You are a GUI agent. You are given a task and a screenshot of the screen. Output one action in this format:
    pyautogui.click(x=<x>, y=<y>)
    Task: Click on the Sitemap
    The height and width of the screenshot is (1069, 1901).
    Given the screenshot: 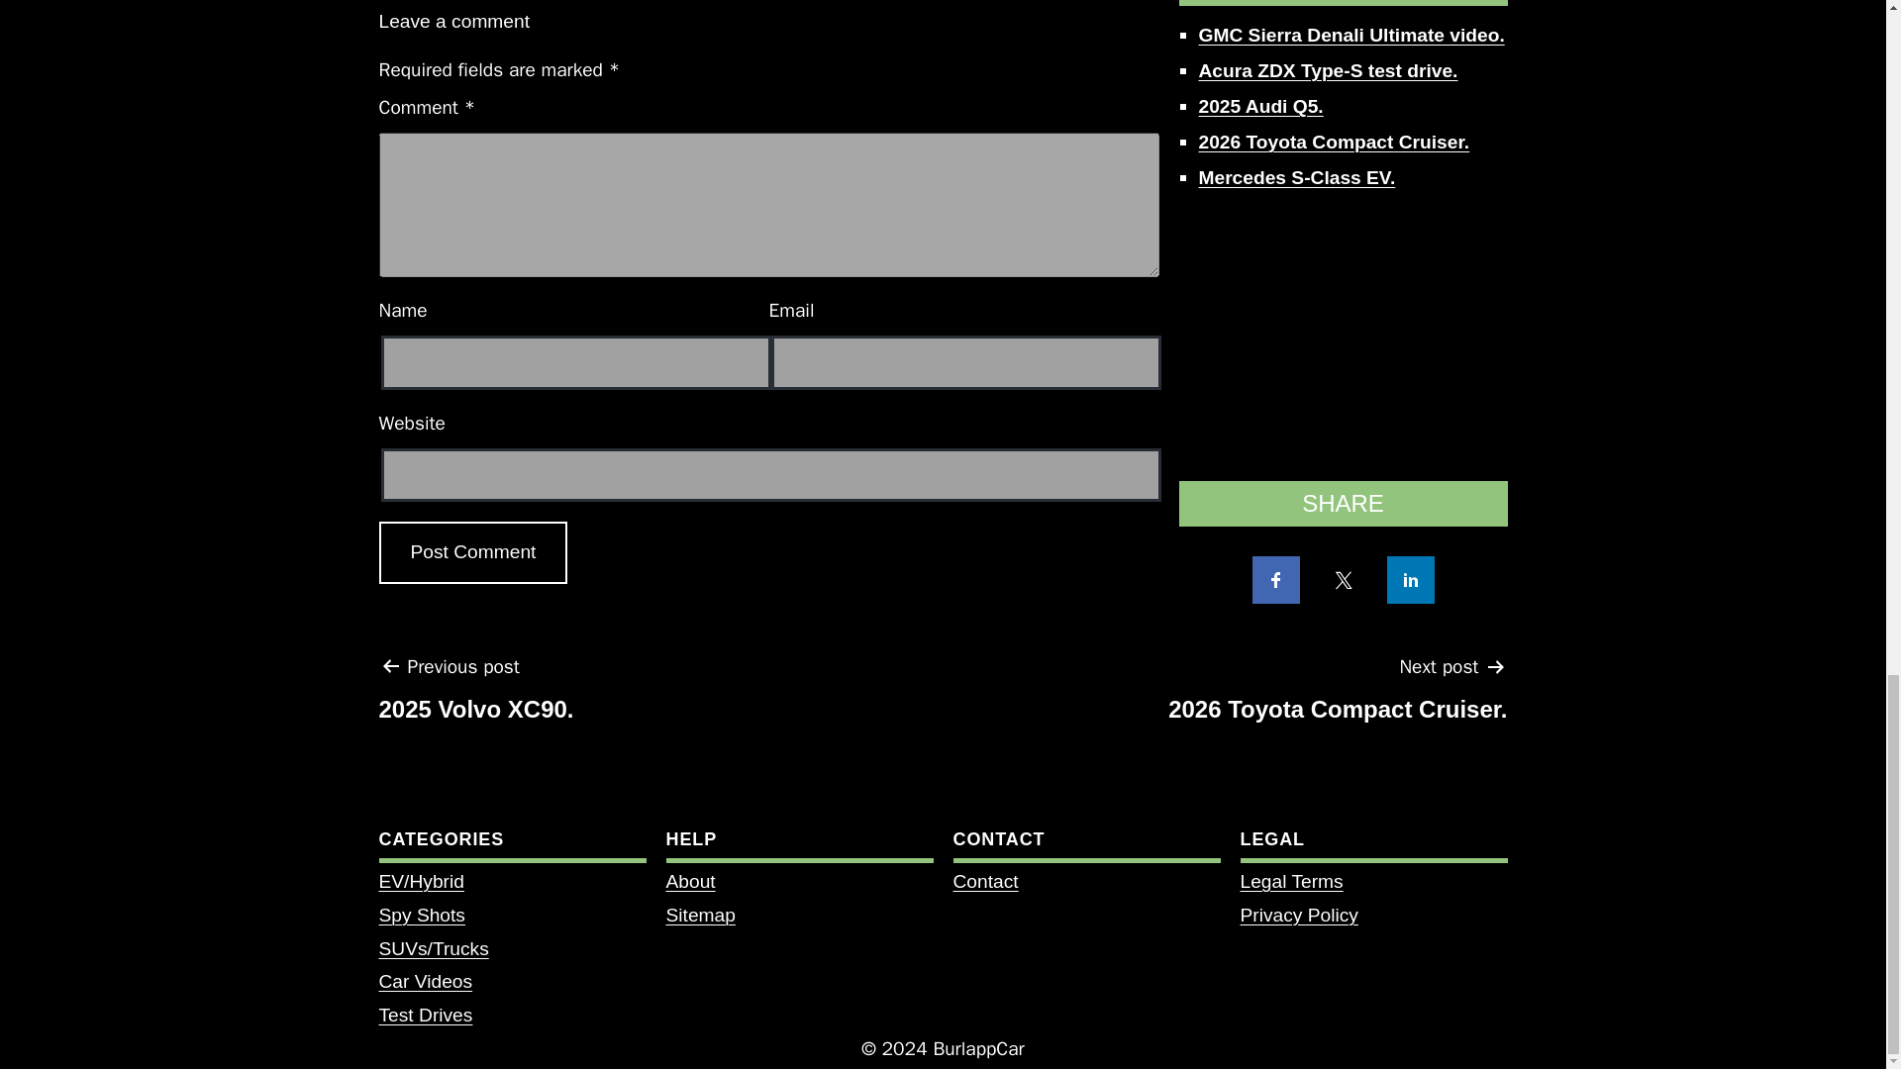 What is the action you would take?
    pyautogui.click(x=699, y=915)
    